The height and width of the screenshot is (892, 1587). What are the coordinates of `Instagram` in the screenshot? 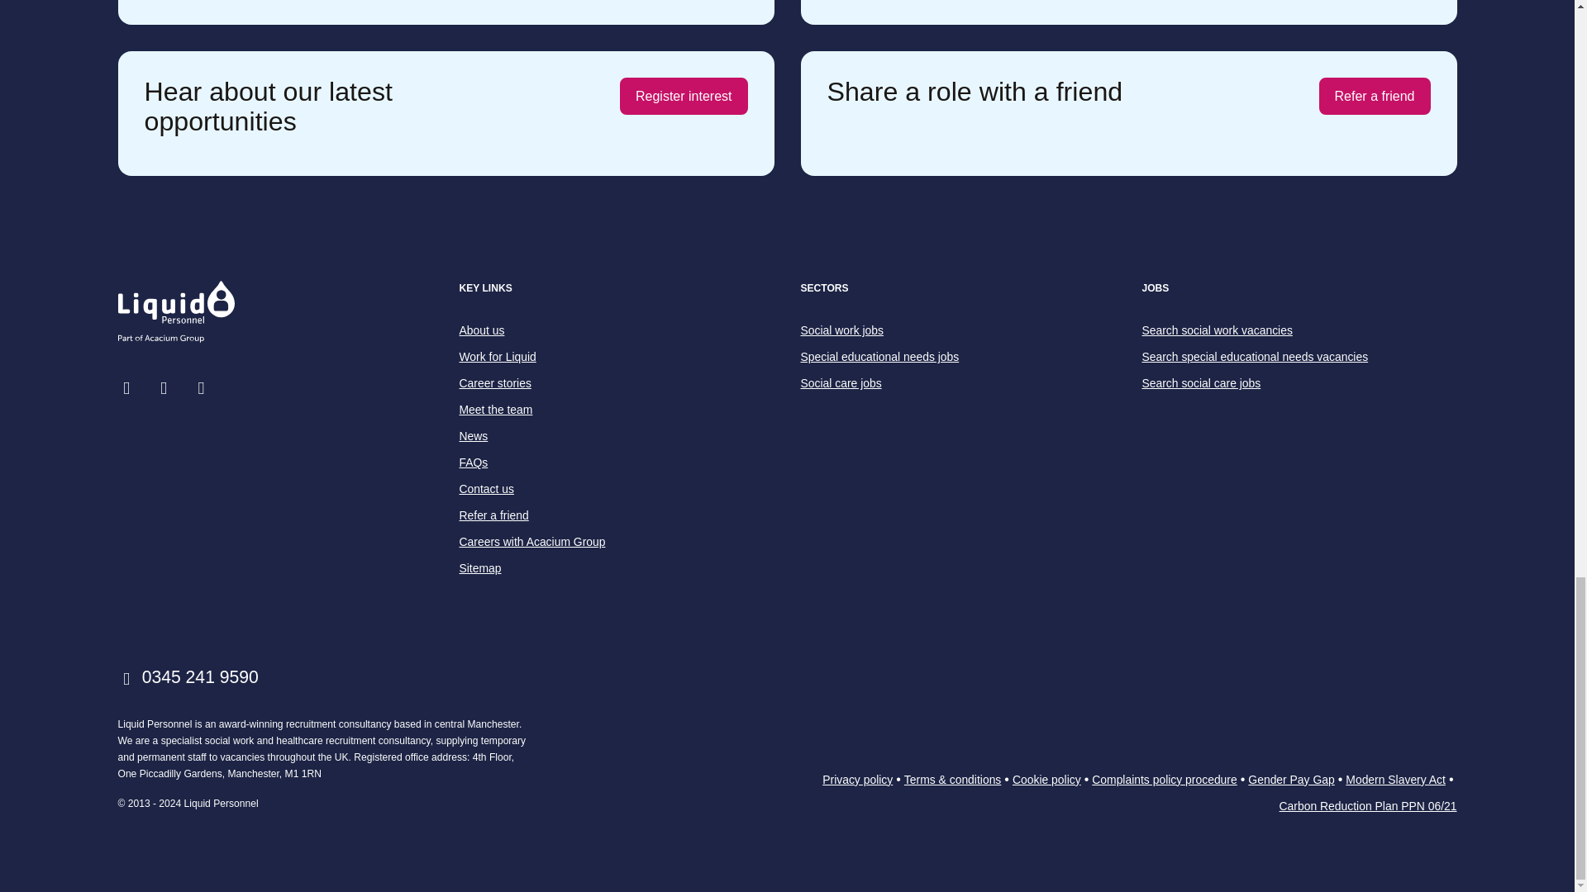 It's located at (164, 387).